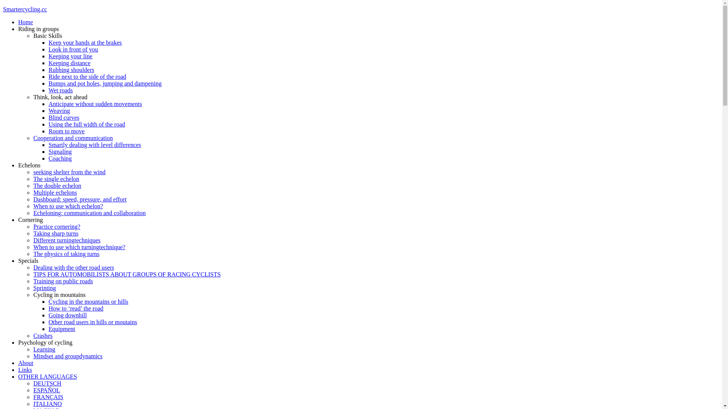  What do you see at coordinates (30, 165) in the screenshot?
I see `Echelons` at bounding box center [30, 165].